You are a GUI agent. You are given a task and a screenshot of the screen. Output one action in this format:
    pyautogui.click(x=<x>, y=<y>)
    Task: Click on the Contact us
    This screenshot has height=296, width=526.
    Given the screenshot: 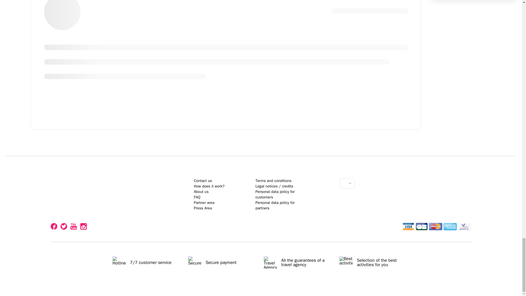 What is the action you would take?
    pyautogui.click(x=204, y=203)
    